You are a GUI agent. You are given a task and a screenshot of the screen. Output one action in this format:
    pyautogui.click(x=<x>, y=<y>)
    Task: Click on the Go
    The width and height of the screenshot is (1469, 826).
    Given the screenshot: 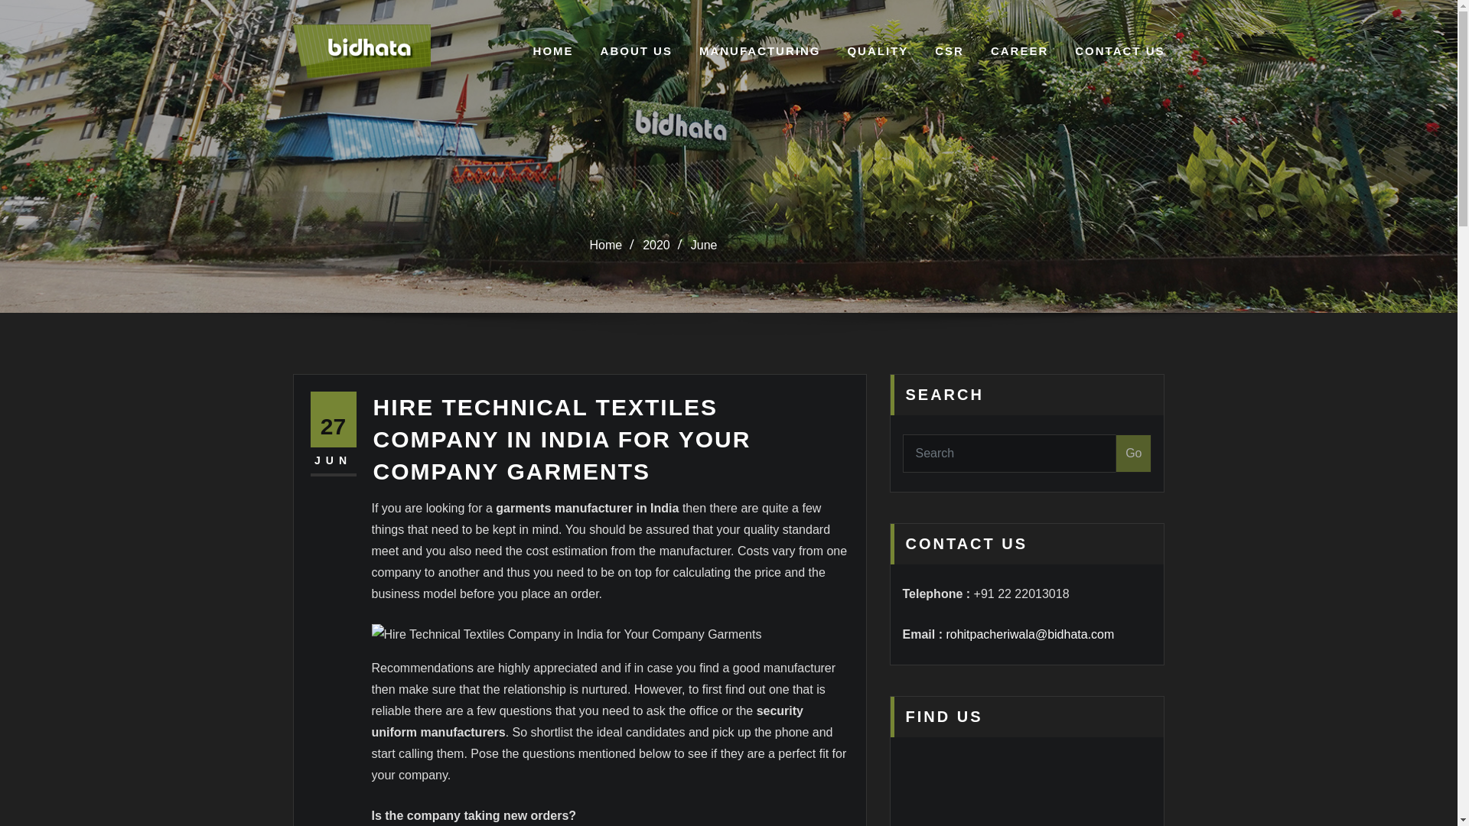 What is the action you would take?
    pyautogui.click(x=1133, y=453)
    